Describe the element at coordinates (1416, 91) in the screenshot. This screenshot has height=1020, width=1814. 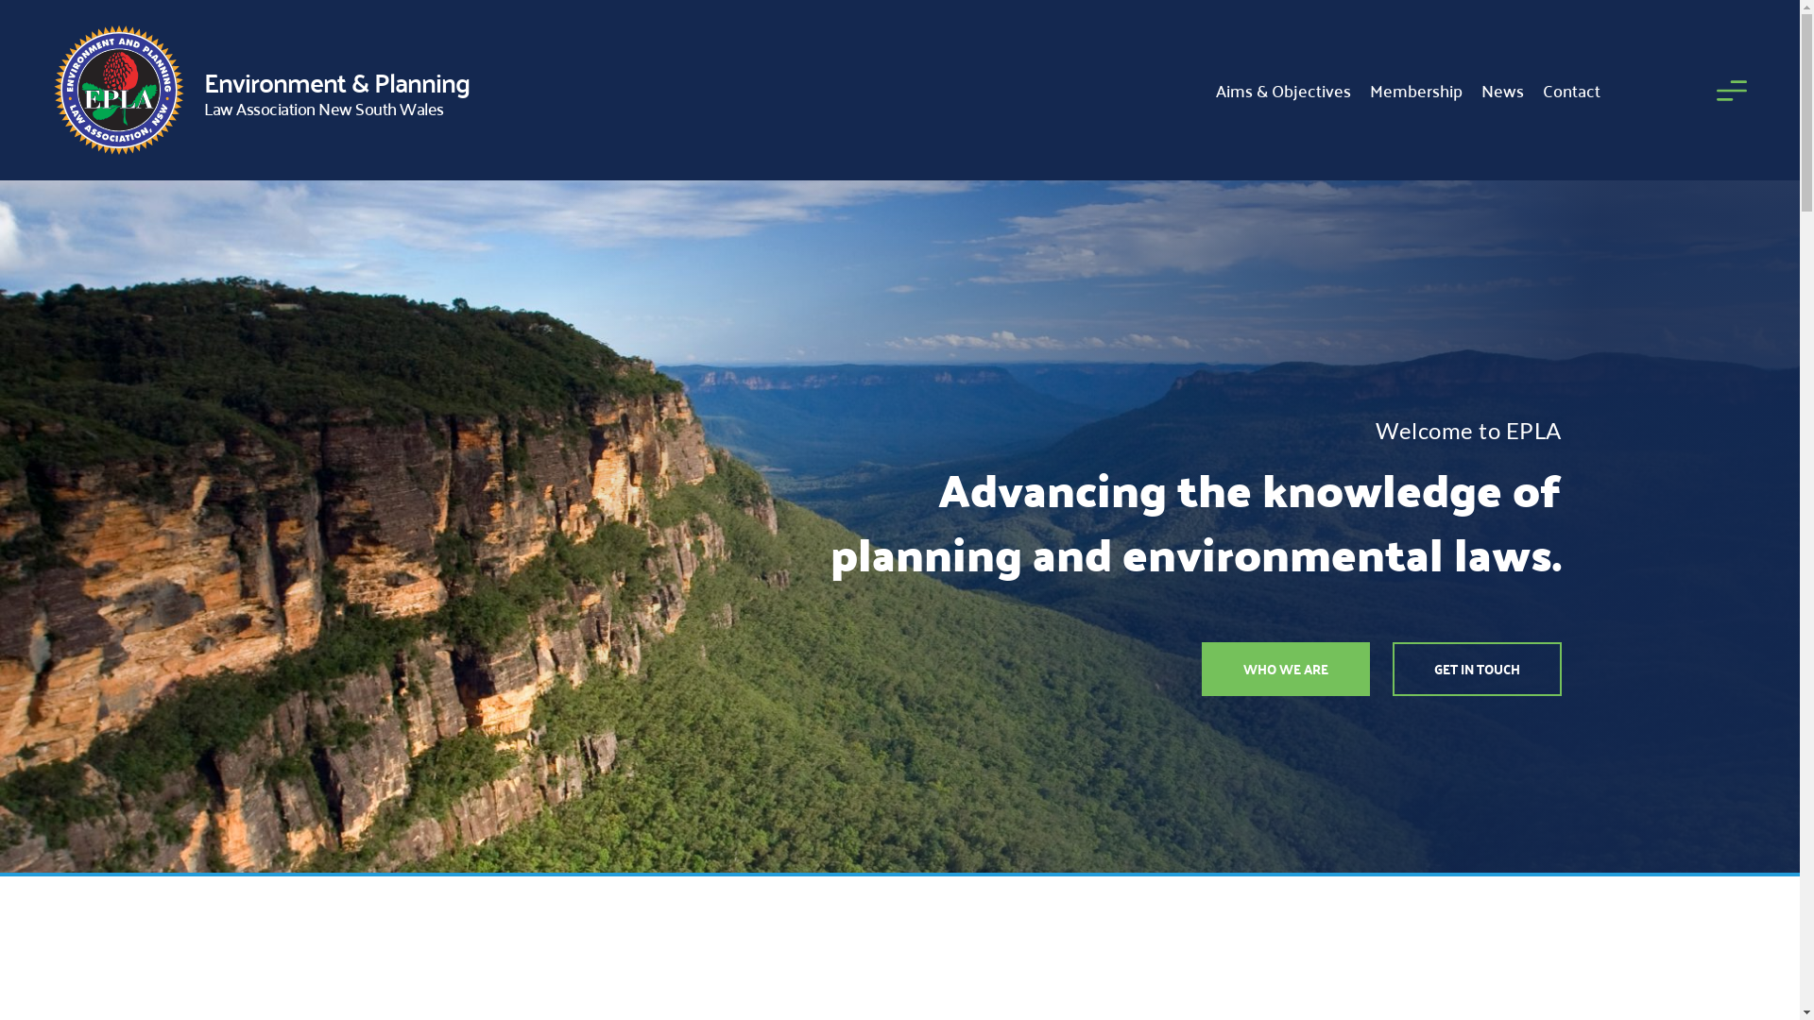
I see `Membership` at that location.